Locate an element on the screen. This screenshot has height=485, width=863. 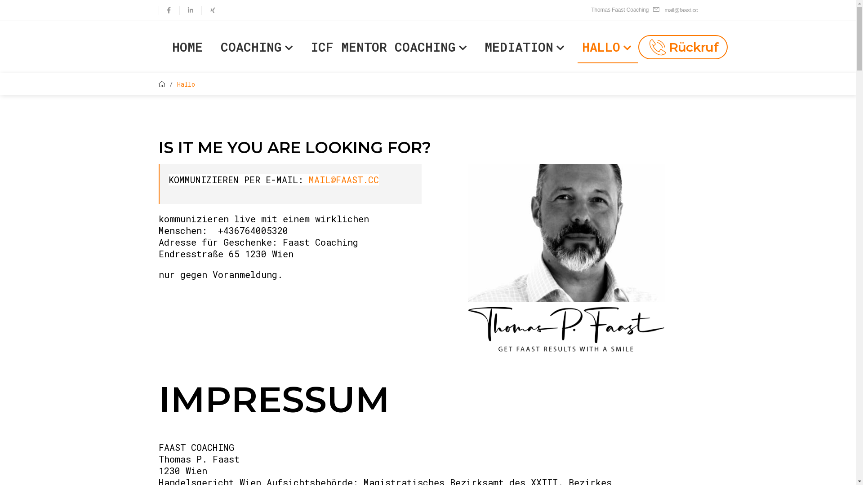
HALLO is located at coordinates (608, 47).